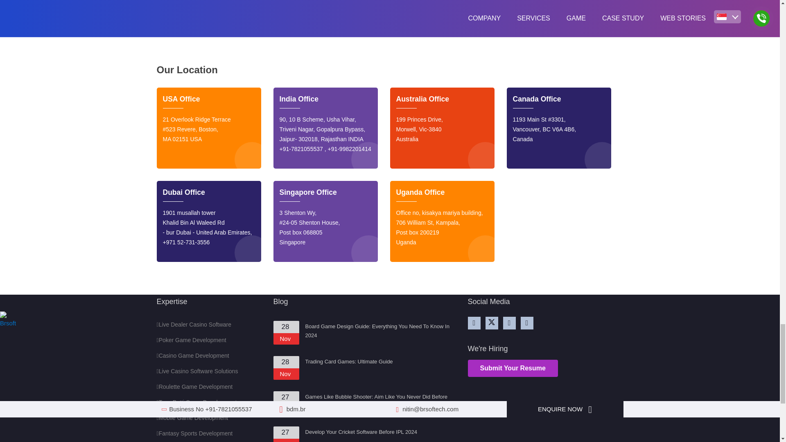 The image size is (786, 442). I want to click on Right Icon5, so click(590, 2).